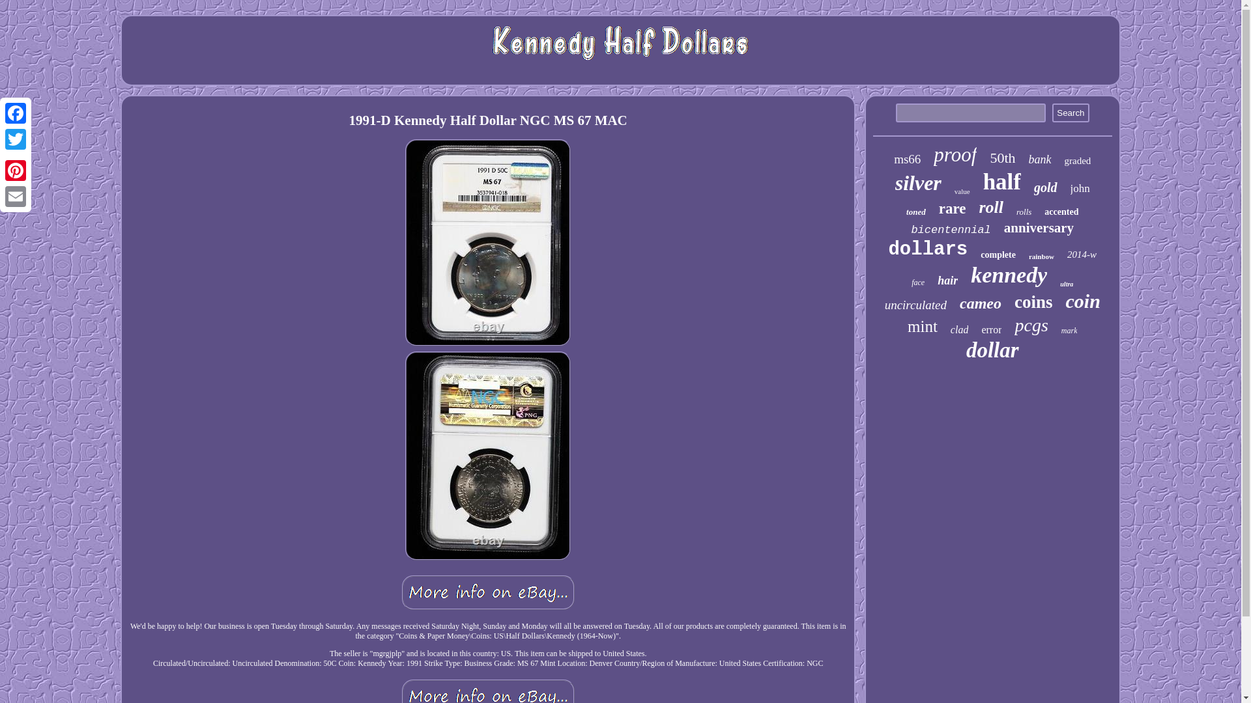  What do you see at coordinates (1023, 212) in the screenshot?
I see `rolls` at bounding box center [1023, 212].